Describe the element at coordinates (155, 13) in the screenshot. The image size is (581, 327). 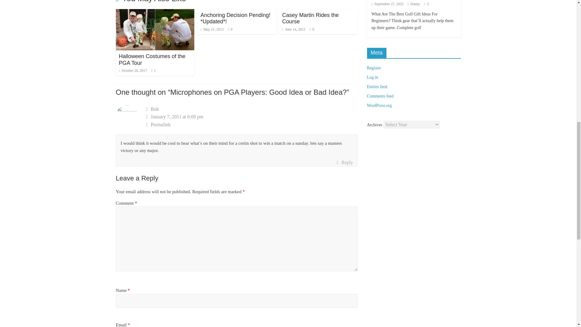
I see `Halloween Costumes of the PGA Tour` at that location.